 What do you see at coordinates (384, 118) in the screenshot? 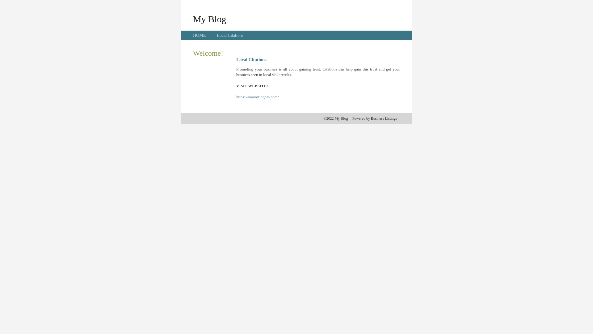
I see `Business Listings` at bounding box center [384, 118].